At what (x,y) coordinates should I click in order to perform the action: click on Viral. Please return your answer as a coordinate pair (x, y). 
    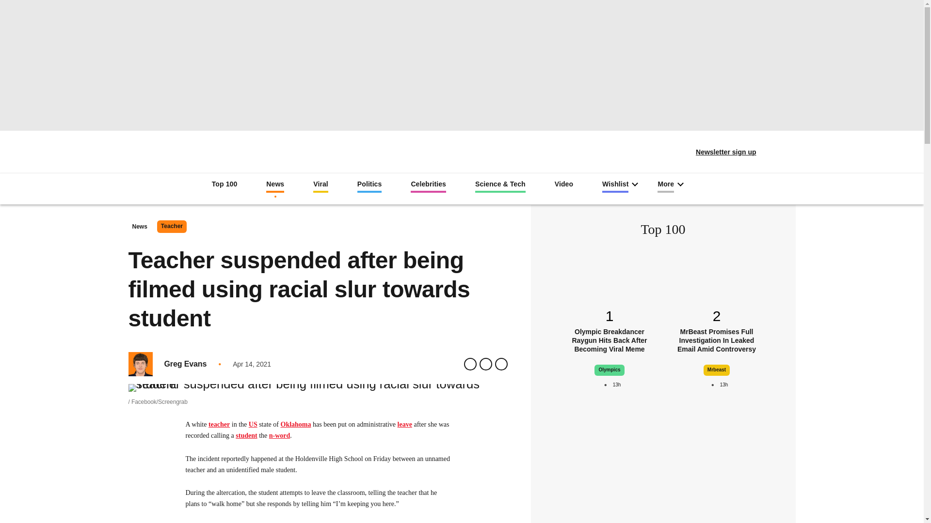
    Looking at the image, I should click on (321, 186).